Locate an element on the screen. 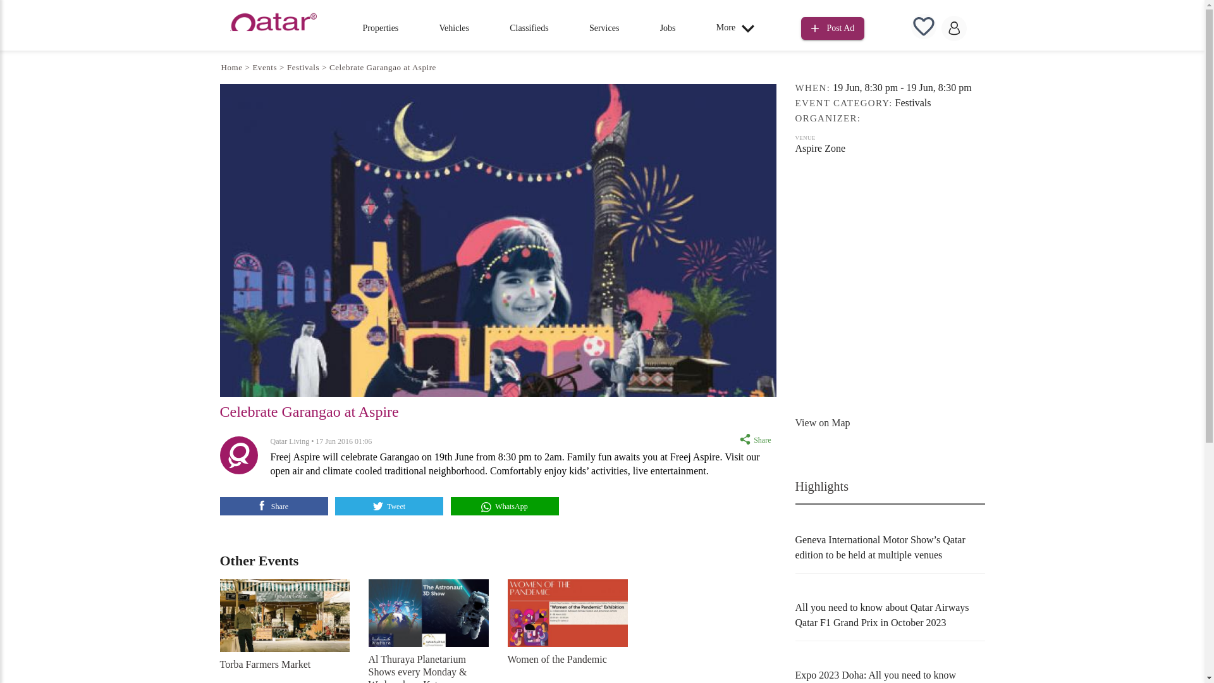 This screenshot has width=1214, height=683. Classifieds is located at coordinates (529, 28).